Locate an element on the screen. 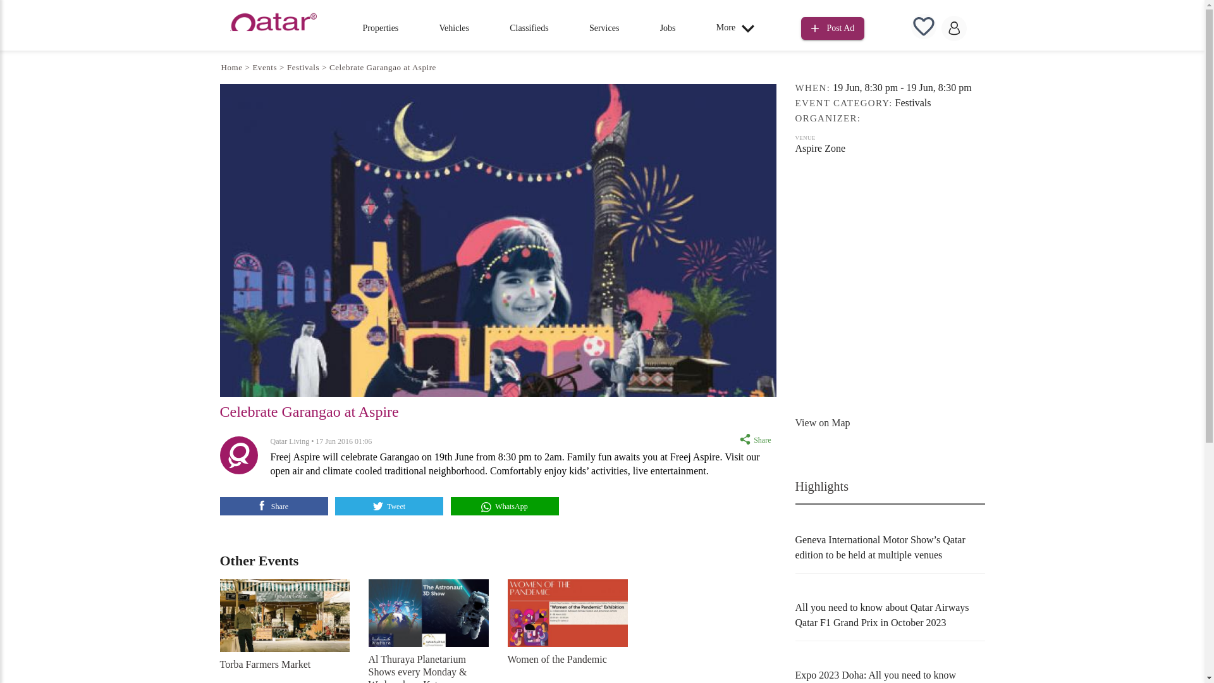 This screenshot has width=1214, height=683. Classifieds is located at coordinates (529, 28).